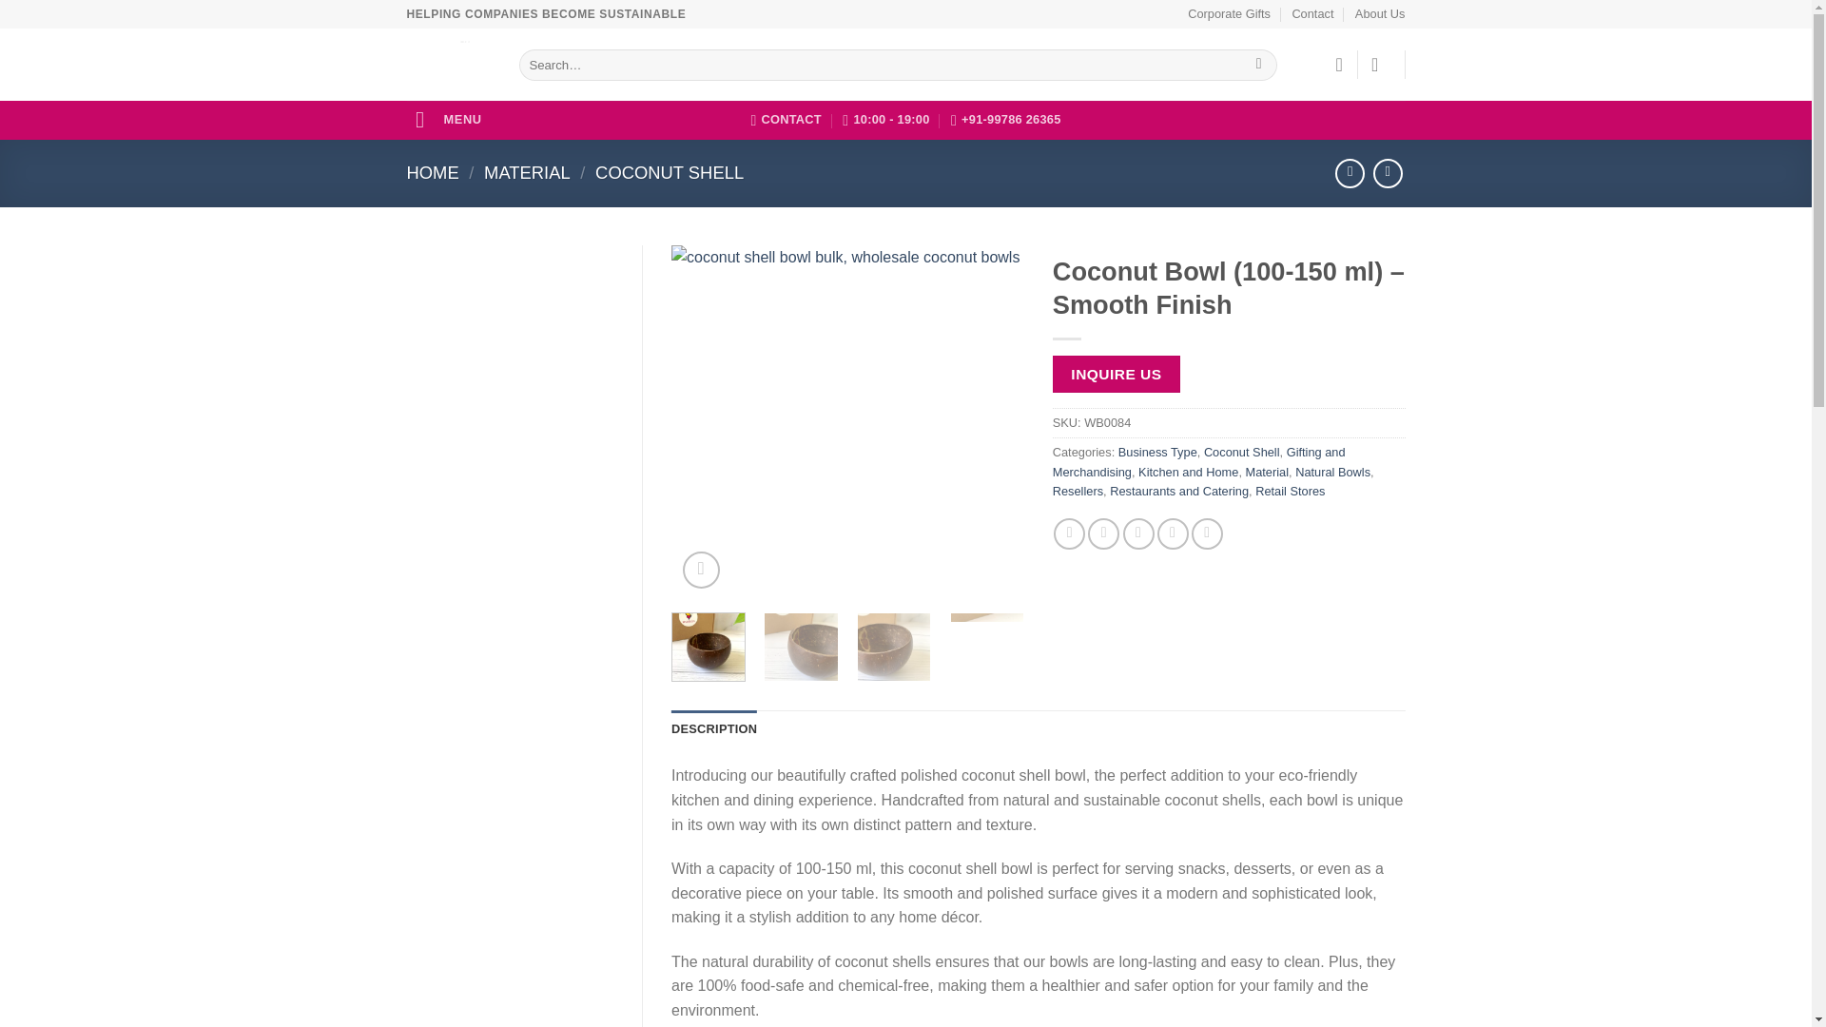  Describe the element at coordinates (1103, 533) in the screenshot. I see `Share on Twitter` at that location.